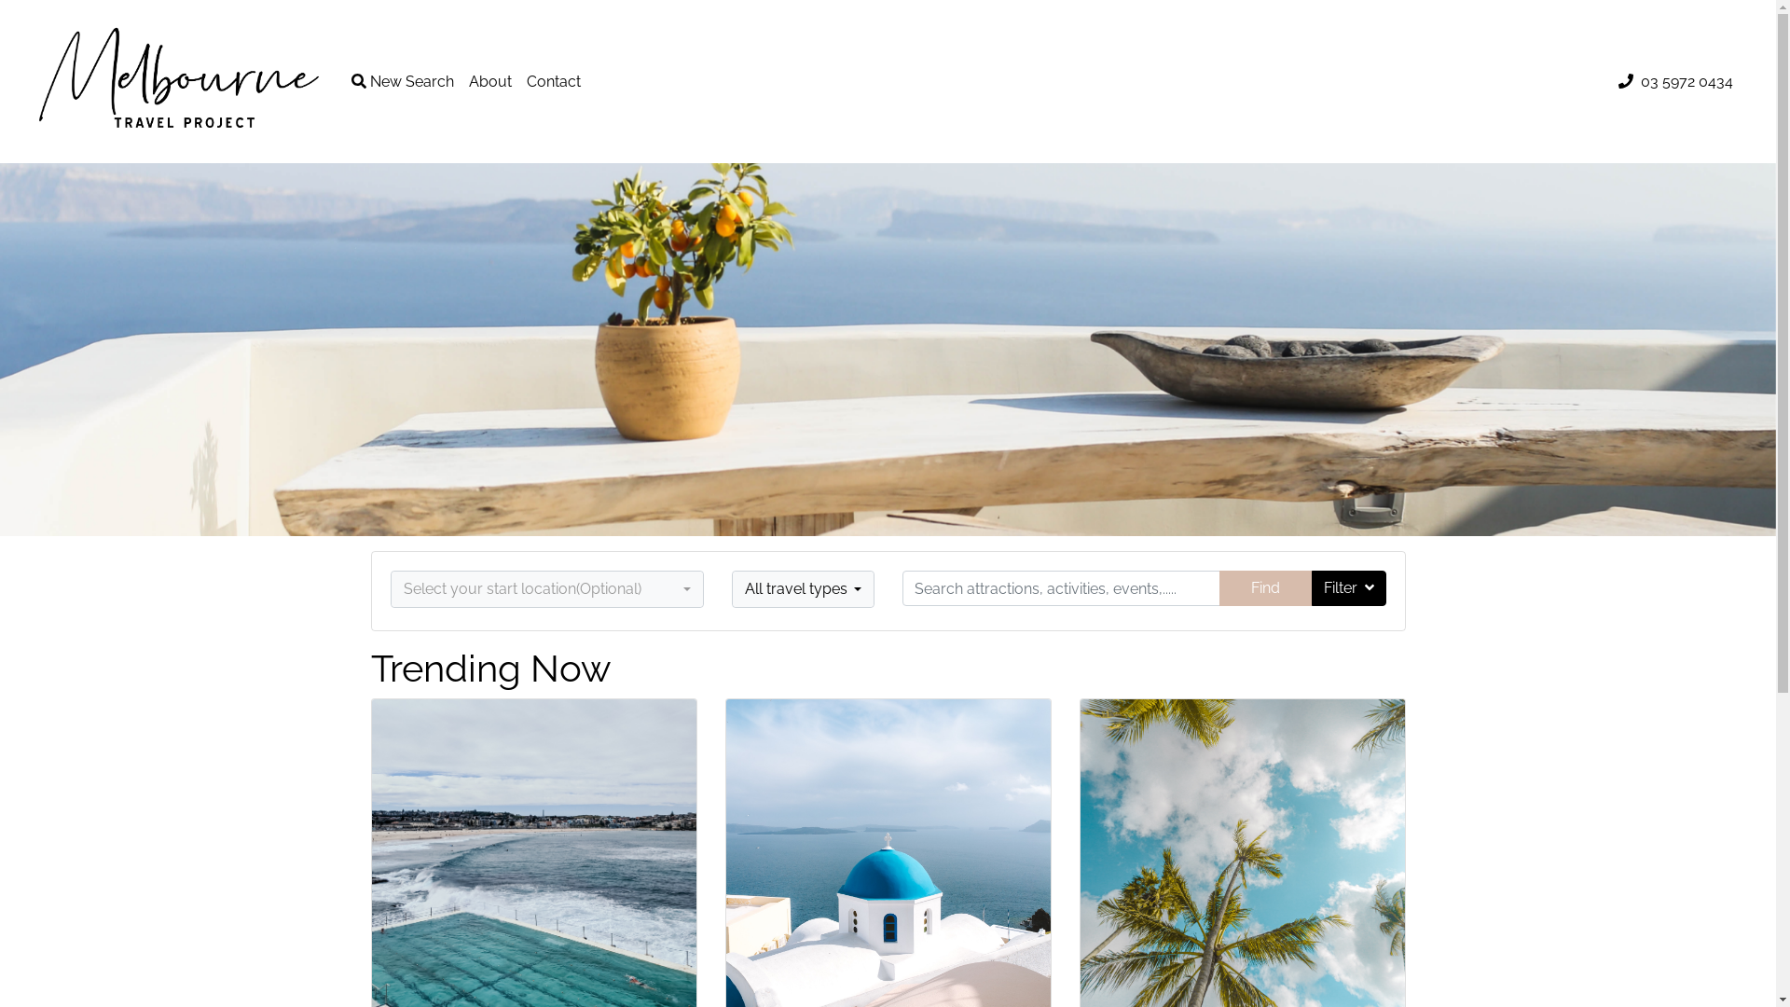 This screenshot has width=1790, height=1007. I want to click on 03 5972 0434, so click(1687, 81).